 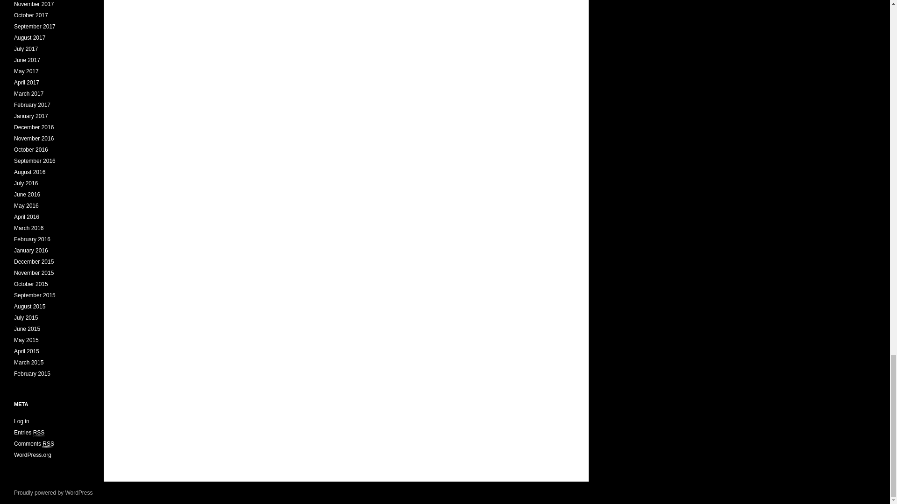 I want to click on Really Simple Syndication, so click(x=48, y=444).